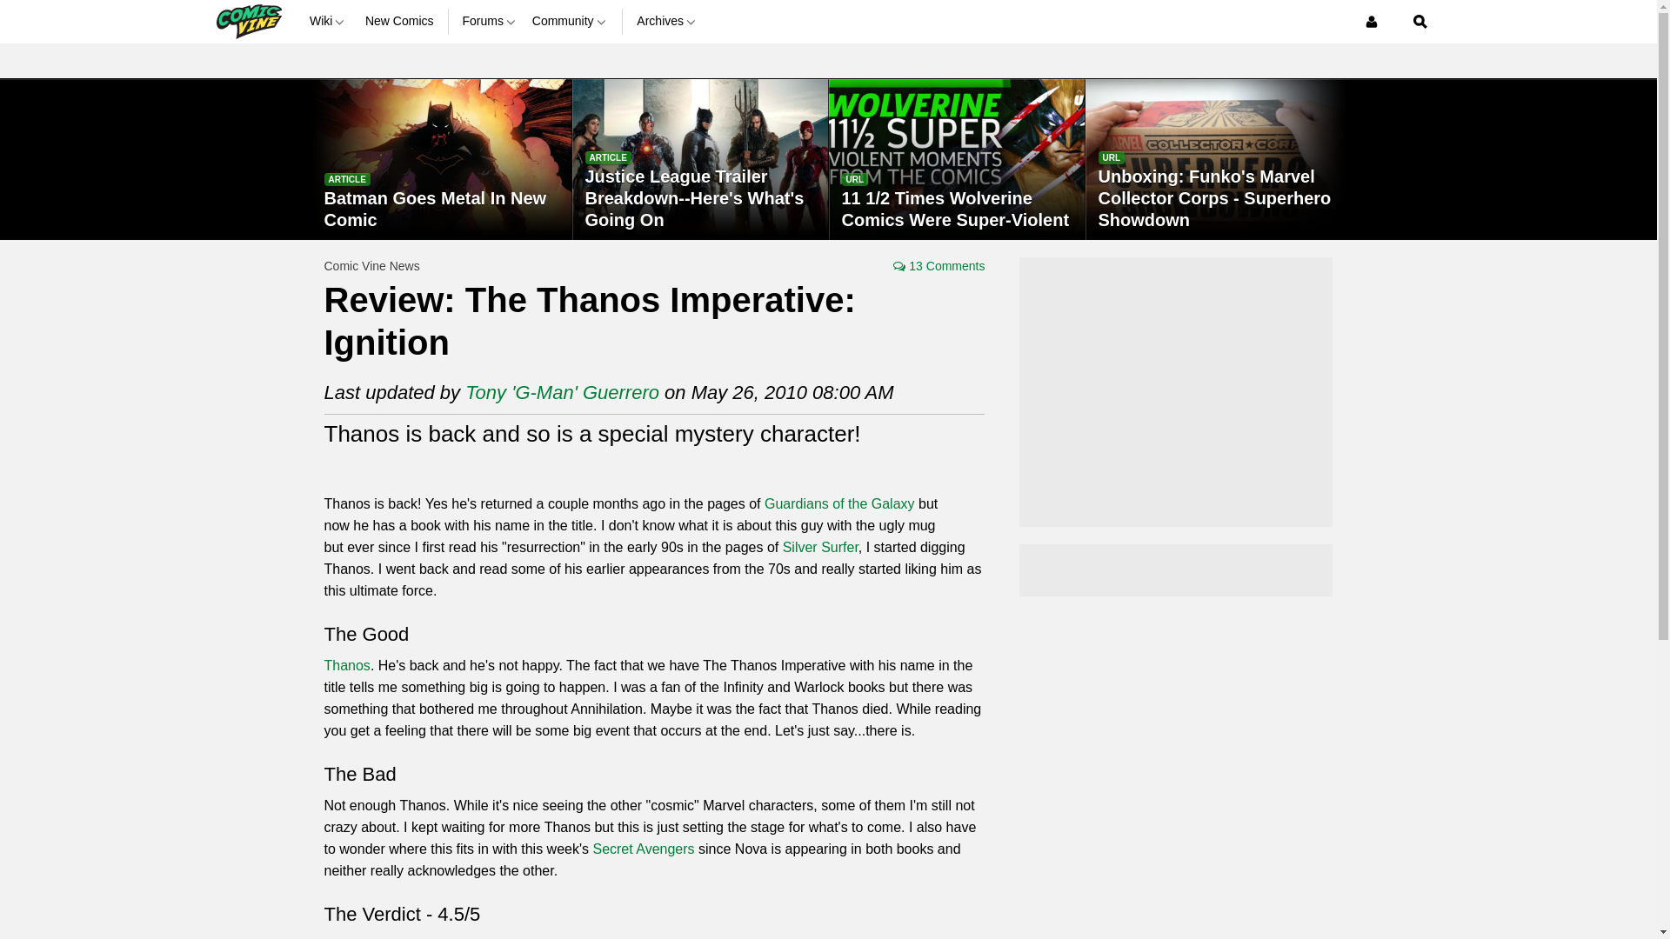  Describe the element at coordinates (400, 21) in the screenshot. I see `New Comics` at that location.